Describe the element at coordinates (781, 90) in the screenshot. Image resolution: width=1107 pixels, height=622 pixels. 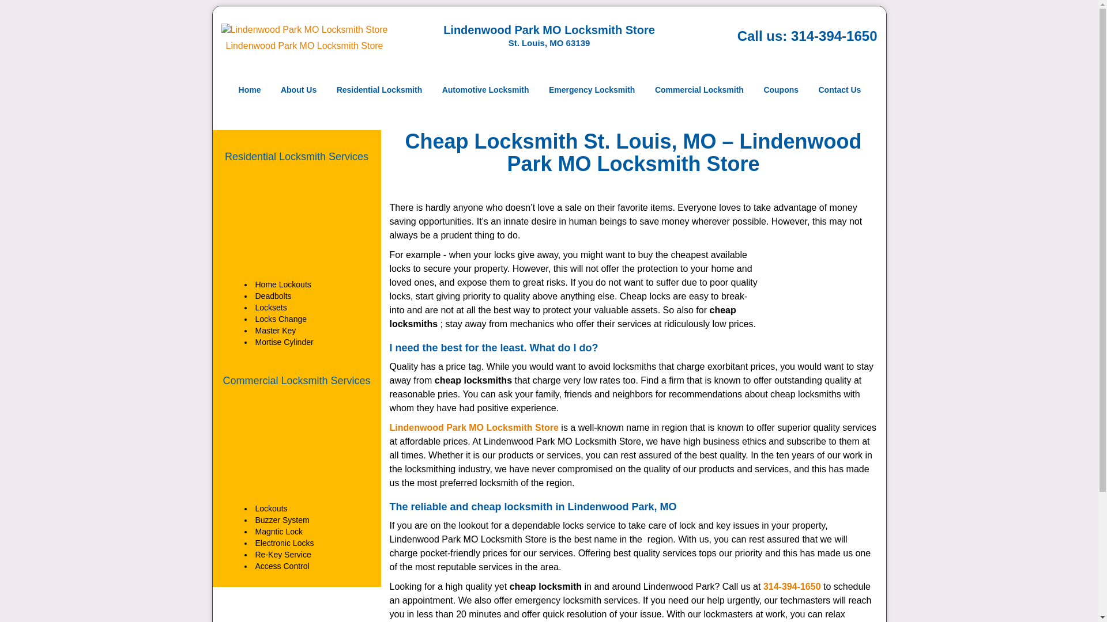
I see `Coupons` at that location.